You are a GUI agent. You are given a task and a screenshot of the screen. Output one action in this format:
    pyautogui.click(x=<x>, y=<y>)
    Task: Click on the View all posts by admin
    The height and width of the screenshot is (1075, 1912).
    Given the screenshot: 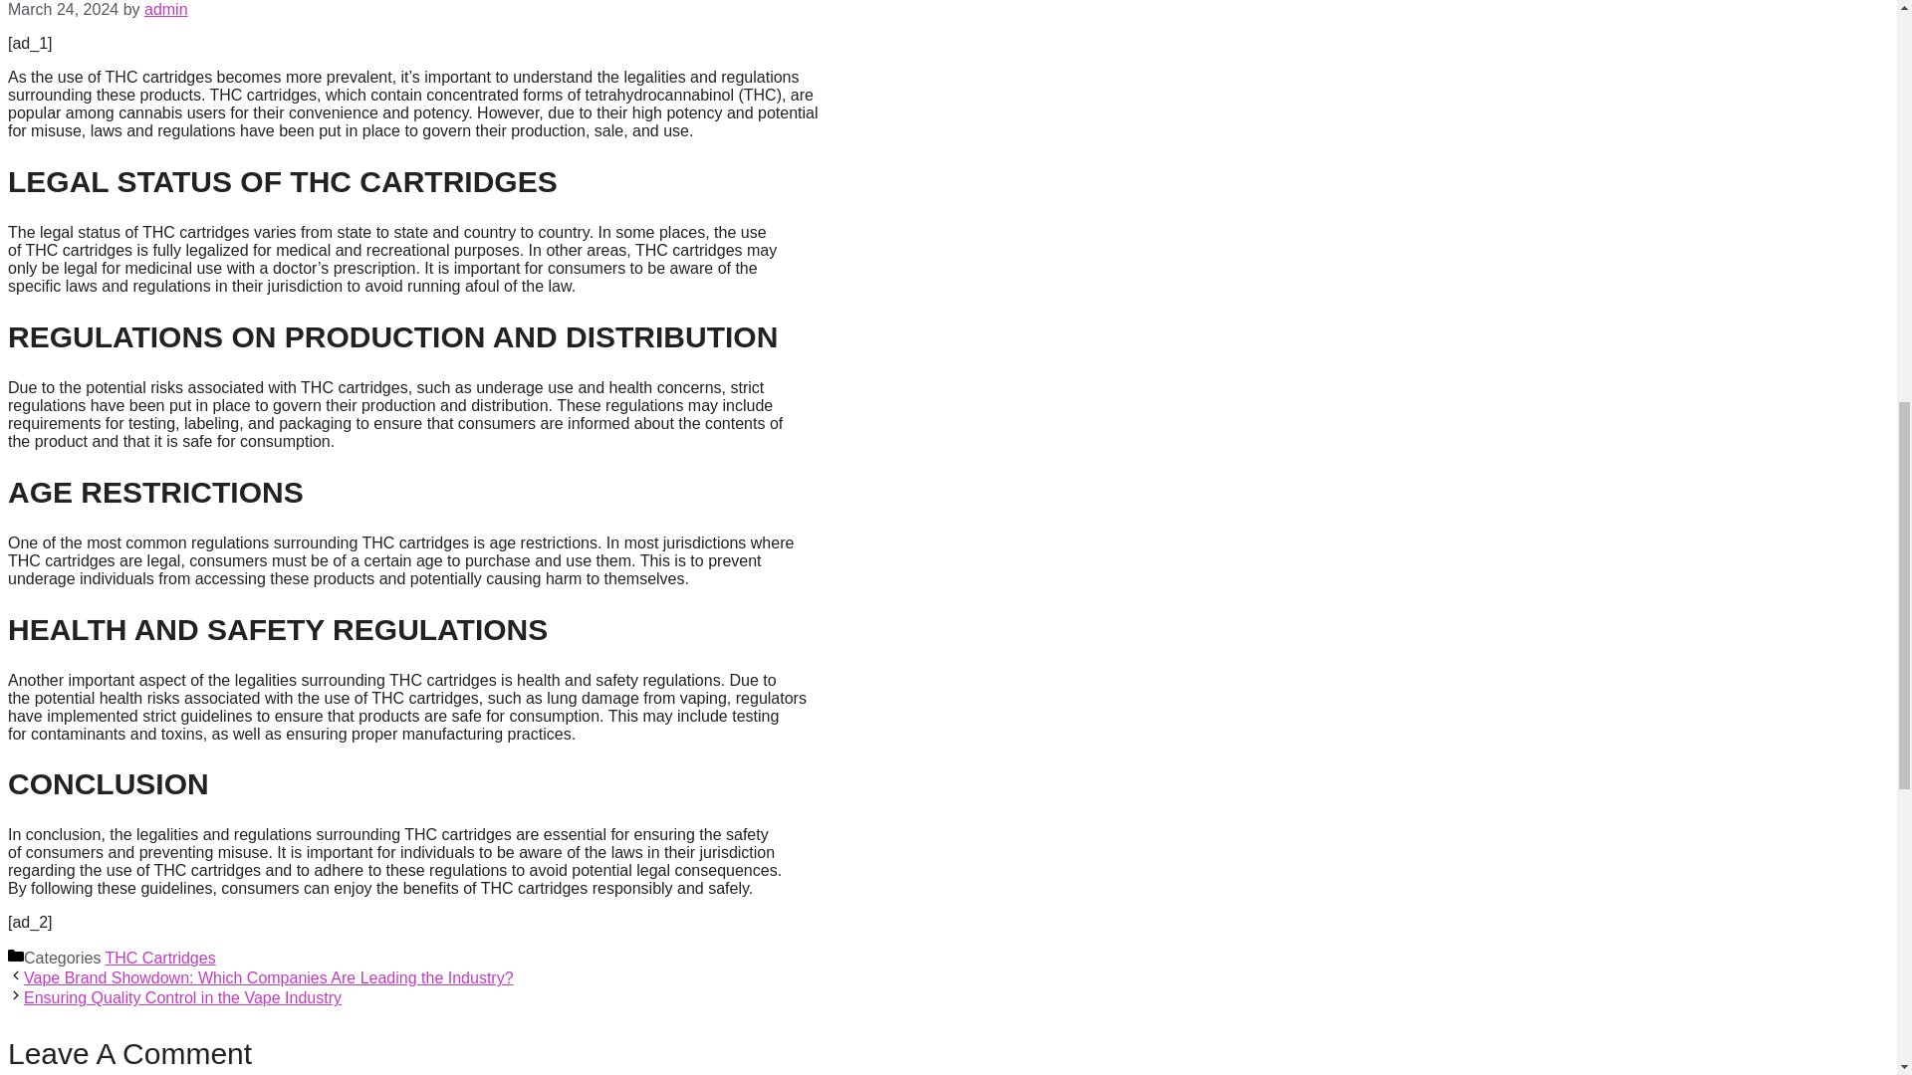 What is the action you would take?
    pyautogui.click(x=165, y=10)
    